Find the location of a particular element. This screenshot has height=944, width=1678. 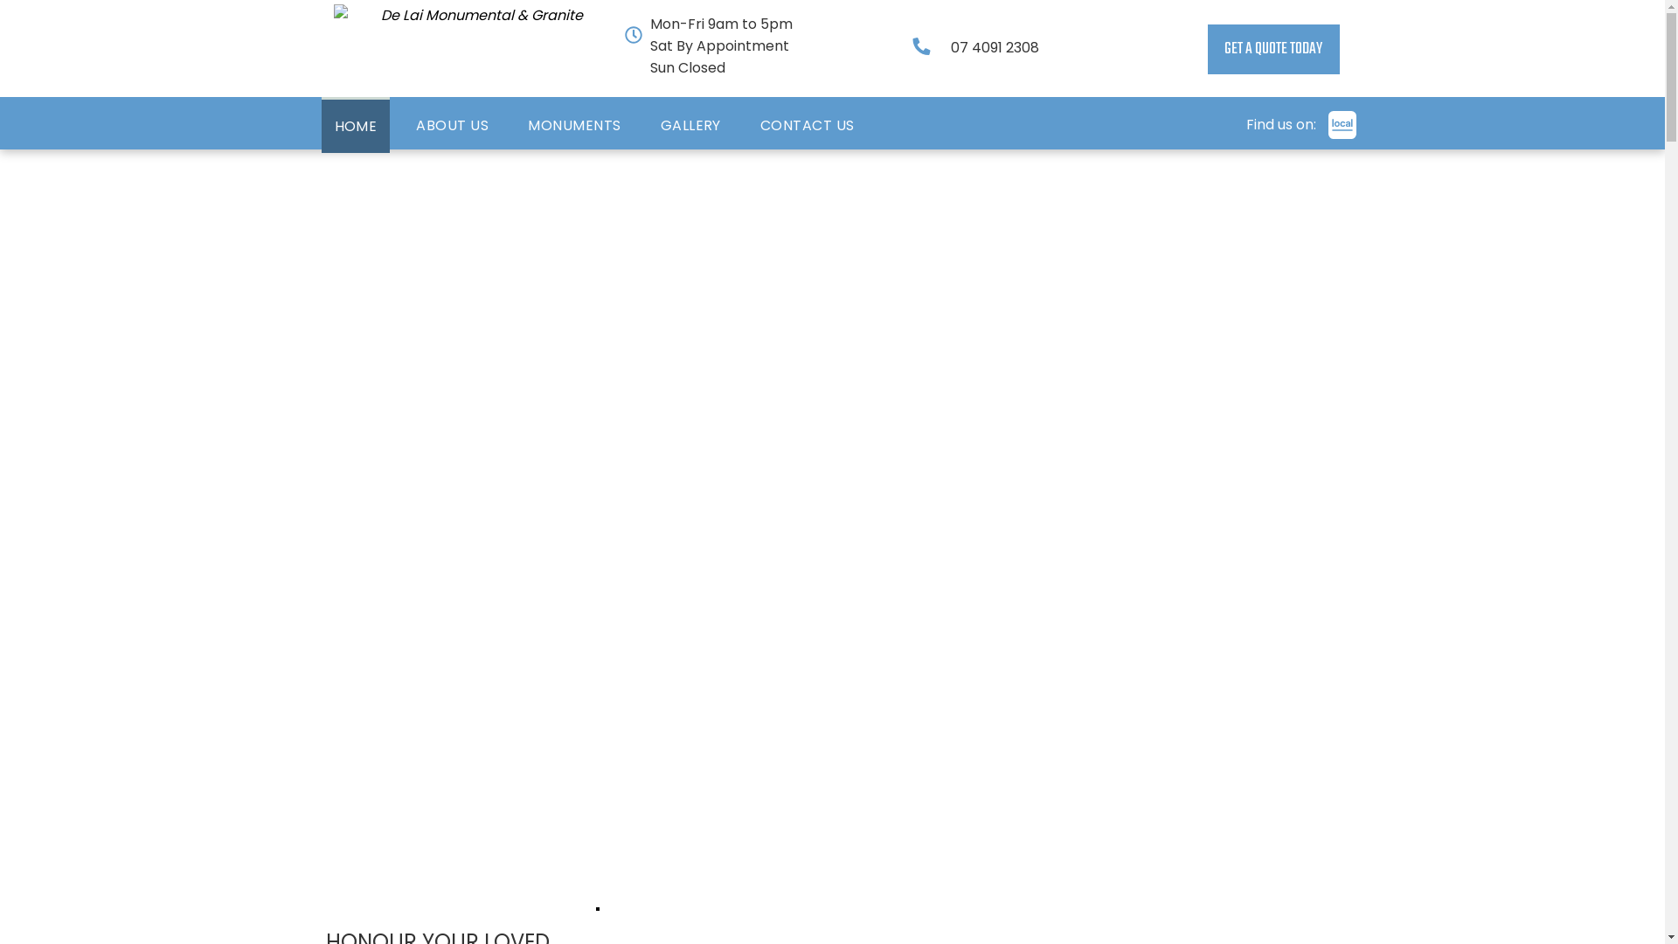

CONTACT US is located at coordinates (808, 125).